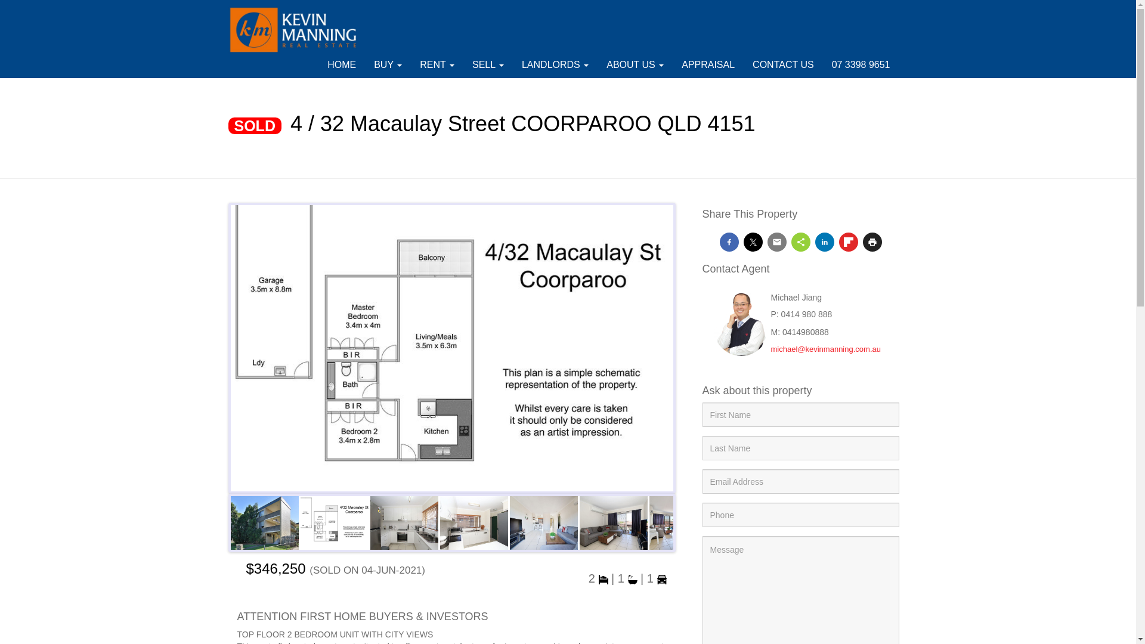 Image resolution: width=1145 pixels, height=644 pixels. What do you see at coordinates (861, 65) in the screenshot?
I see `07 3398 9651` at bounding box center [861, 65].